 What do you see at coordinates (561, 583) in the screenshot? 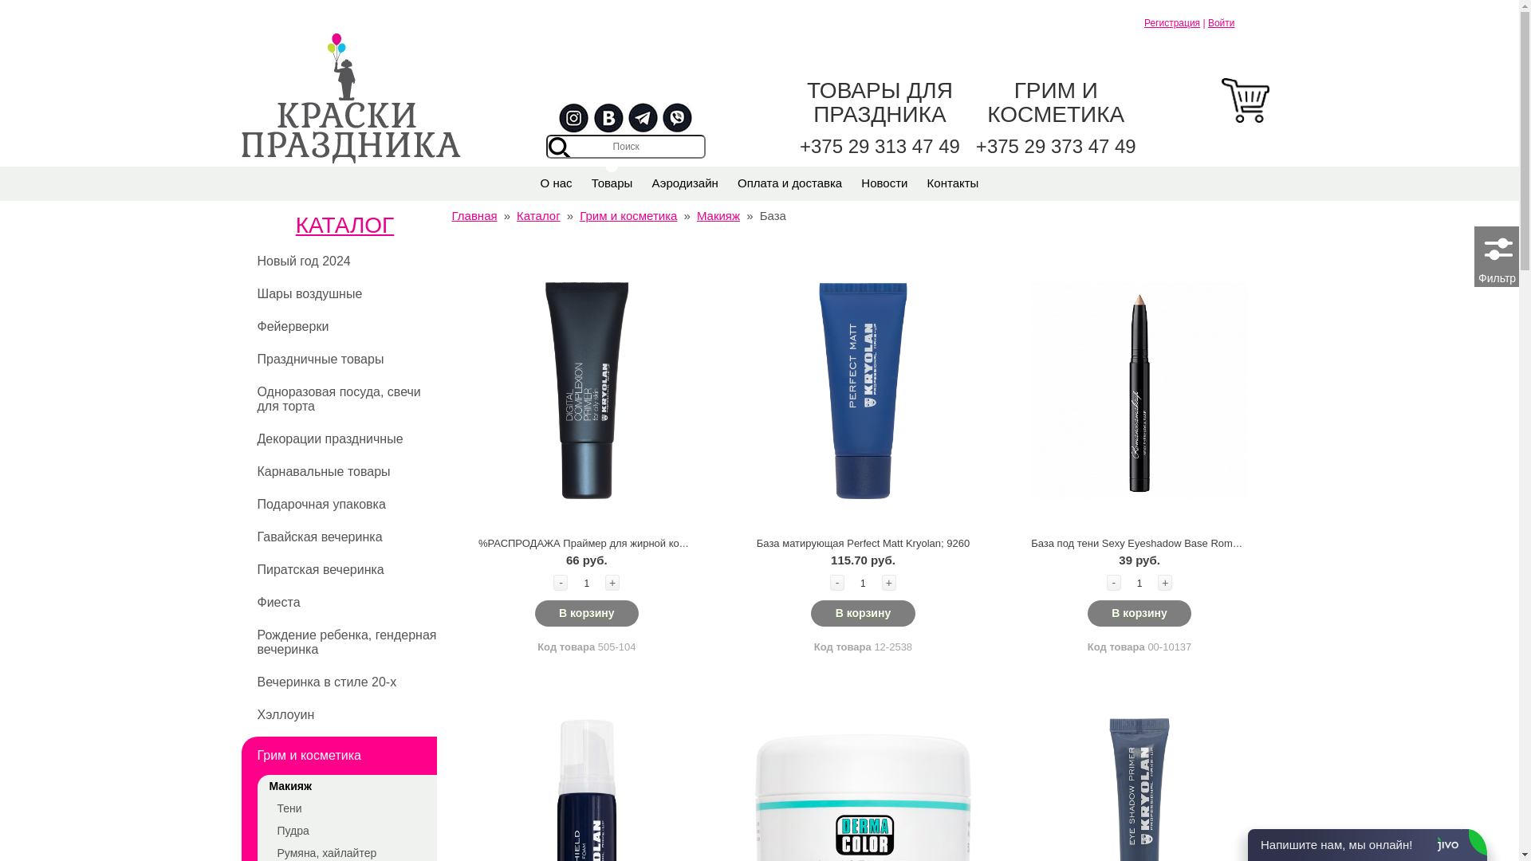
I see `-` at bounding box center [561, 583].